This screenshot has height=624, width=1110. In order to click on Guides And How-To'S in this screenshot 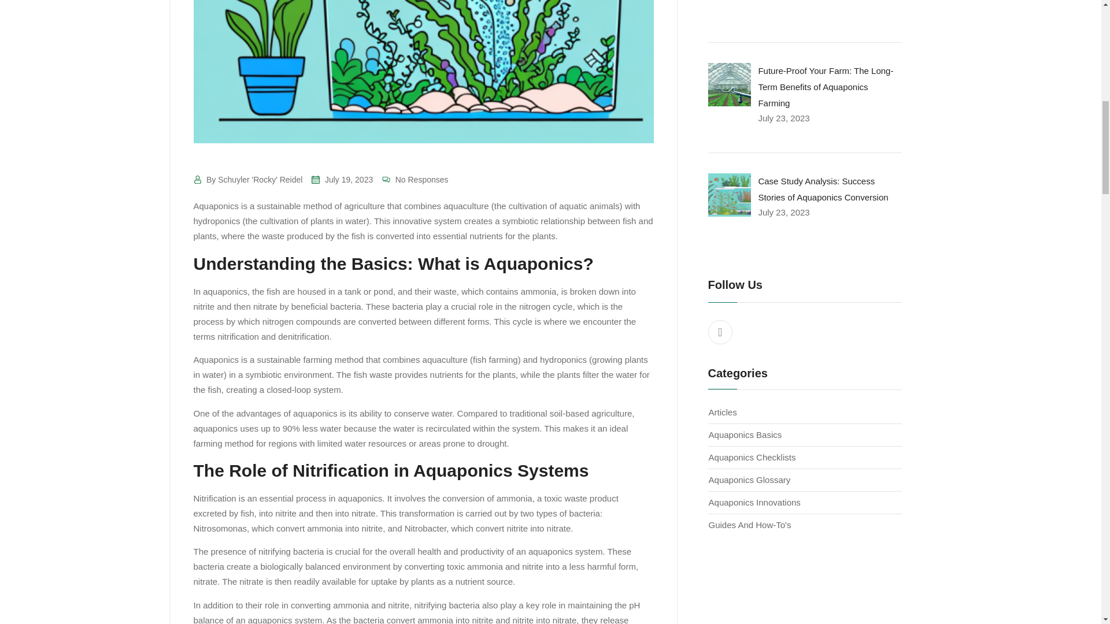, I will do `click(750, 525)`.